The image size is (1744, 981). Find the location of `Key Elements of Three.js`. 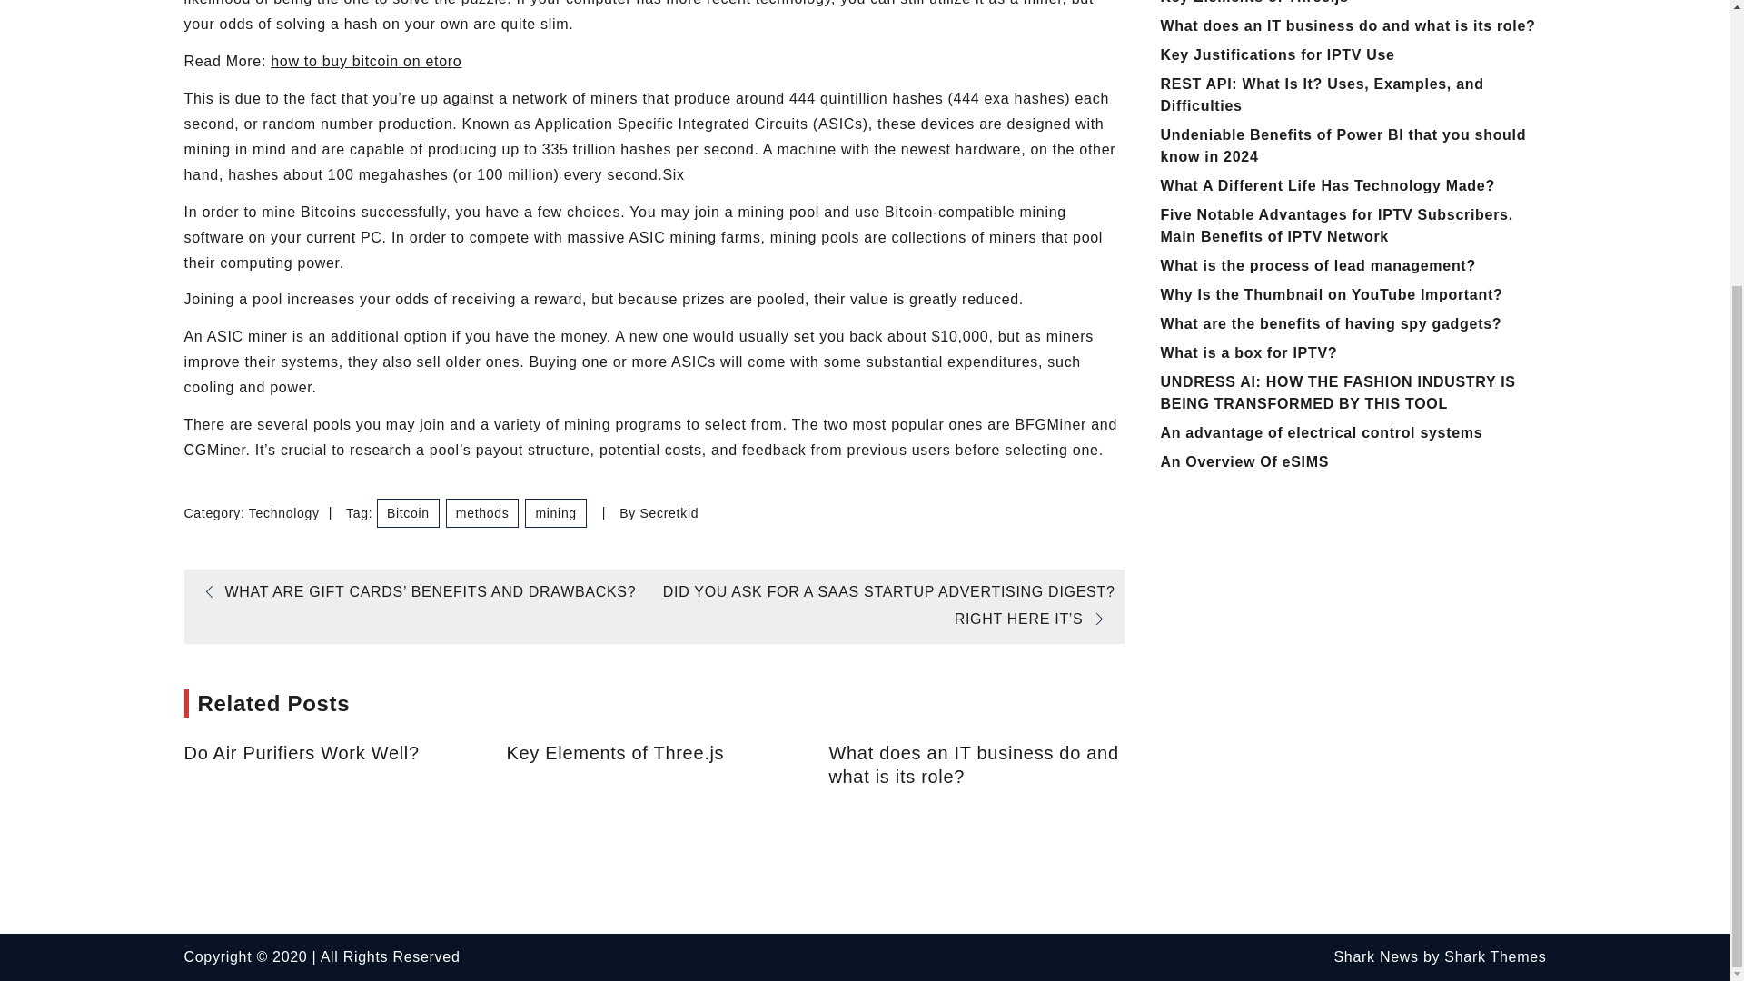

Key Elements of Three.js is located at coordinates (1254, 2).